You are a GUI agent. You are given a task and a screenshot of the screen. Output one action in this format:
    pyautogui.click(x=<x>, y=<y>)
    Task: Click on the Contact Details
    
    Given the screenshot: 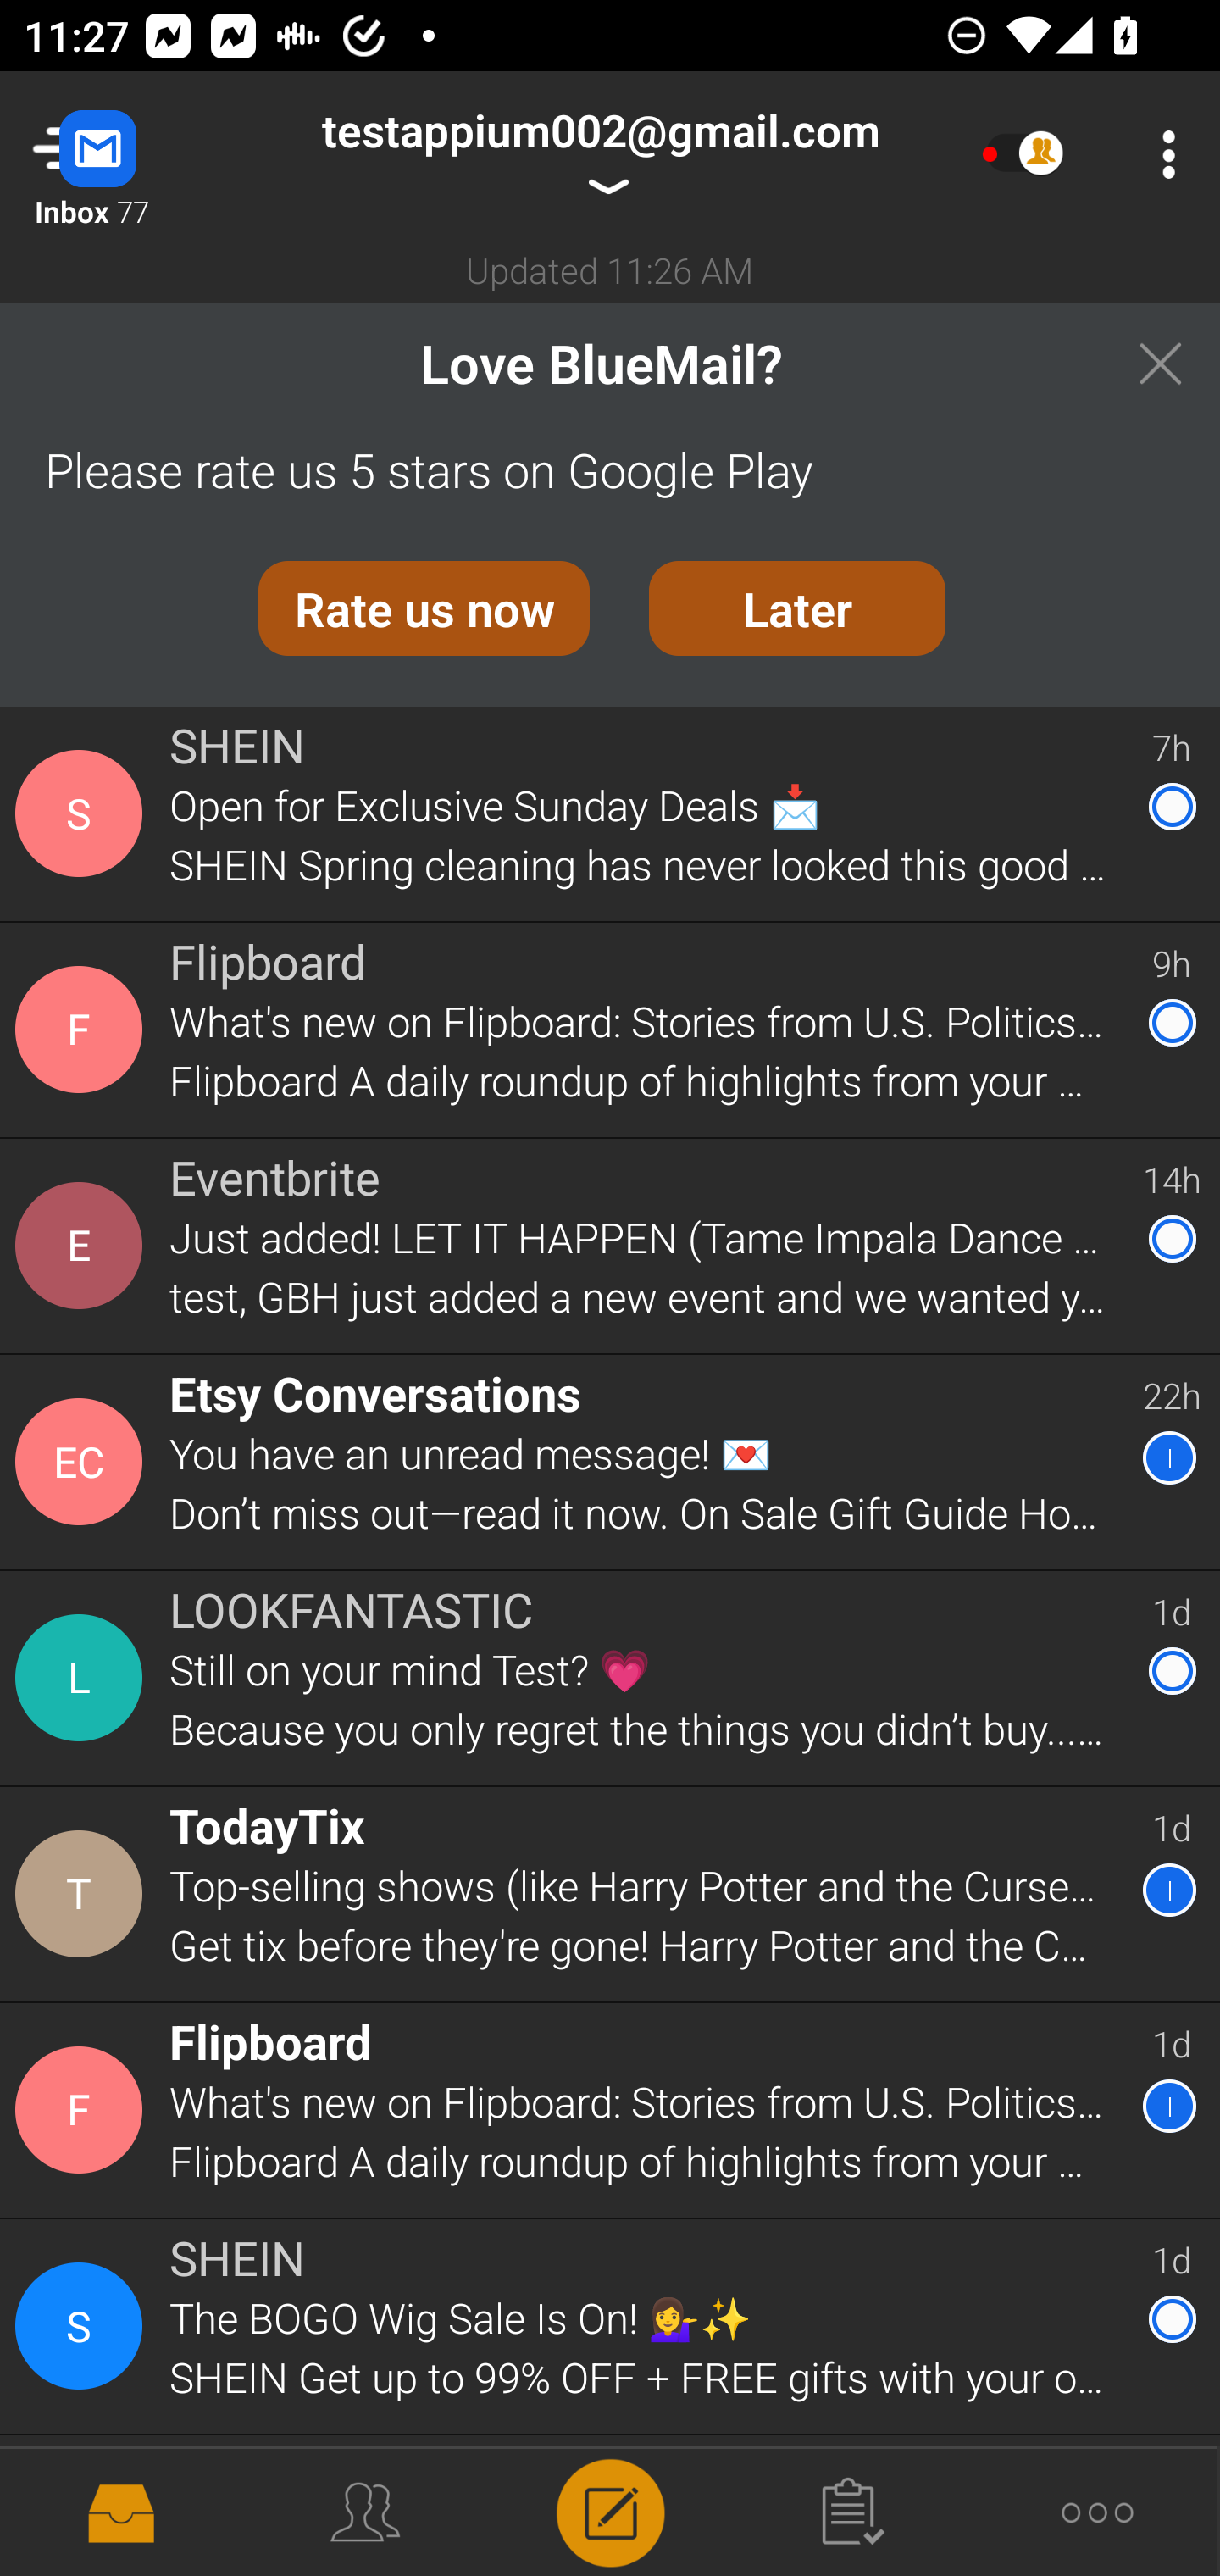 What is the action you would take?
    pyautogui.click(x=83, y=1678)
    